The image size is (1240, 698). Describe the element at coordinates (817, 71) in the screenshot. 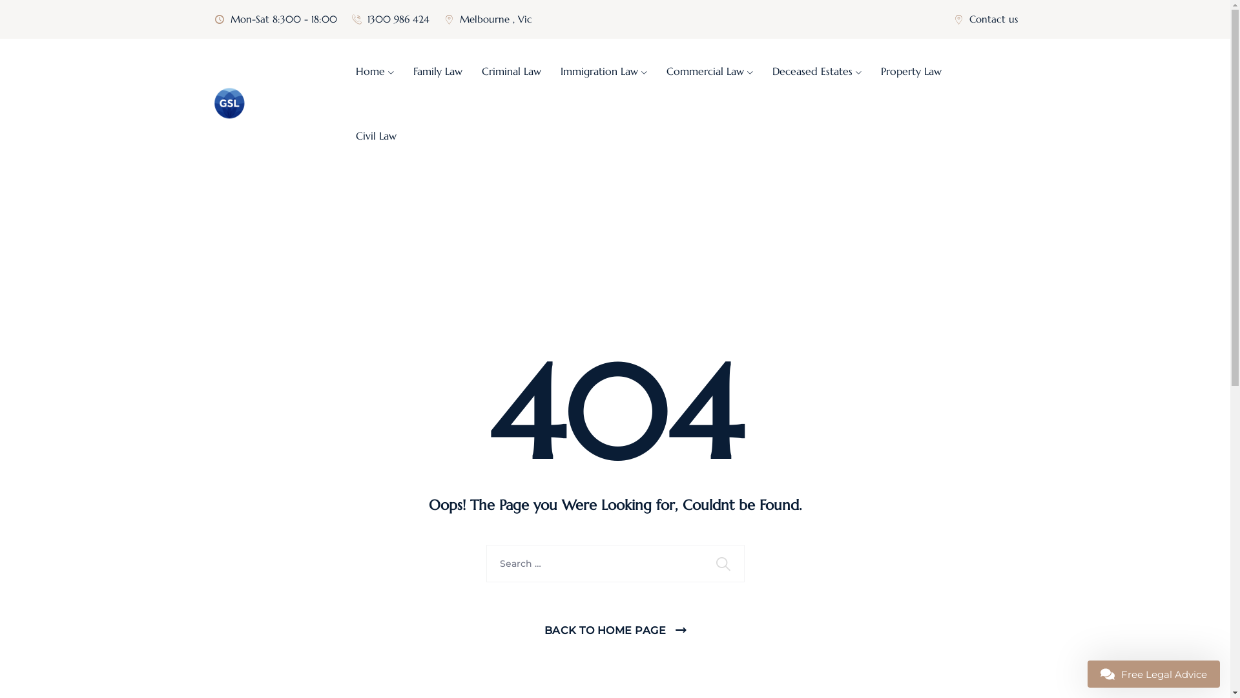

I see `Deceased Estates` at that location.